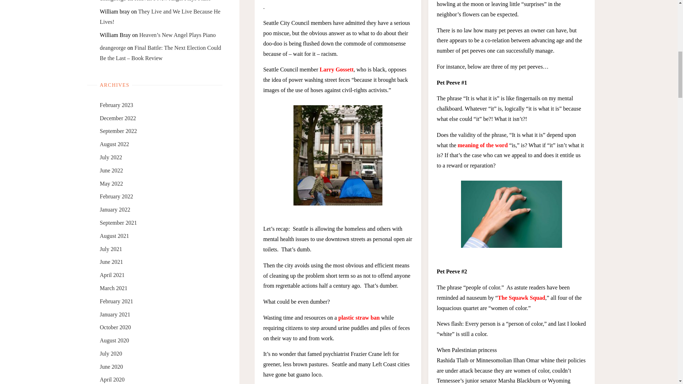  What do you see at coordinates (111, 262) in the screenshot?
I see `June 2021` at bounding box center [111, 262].